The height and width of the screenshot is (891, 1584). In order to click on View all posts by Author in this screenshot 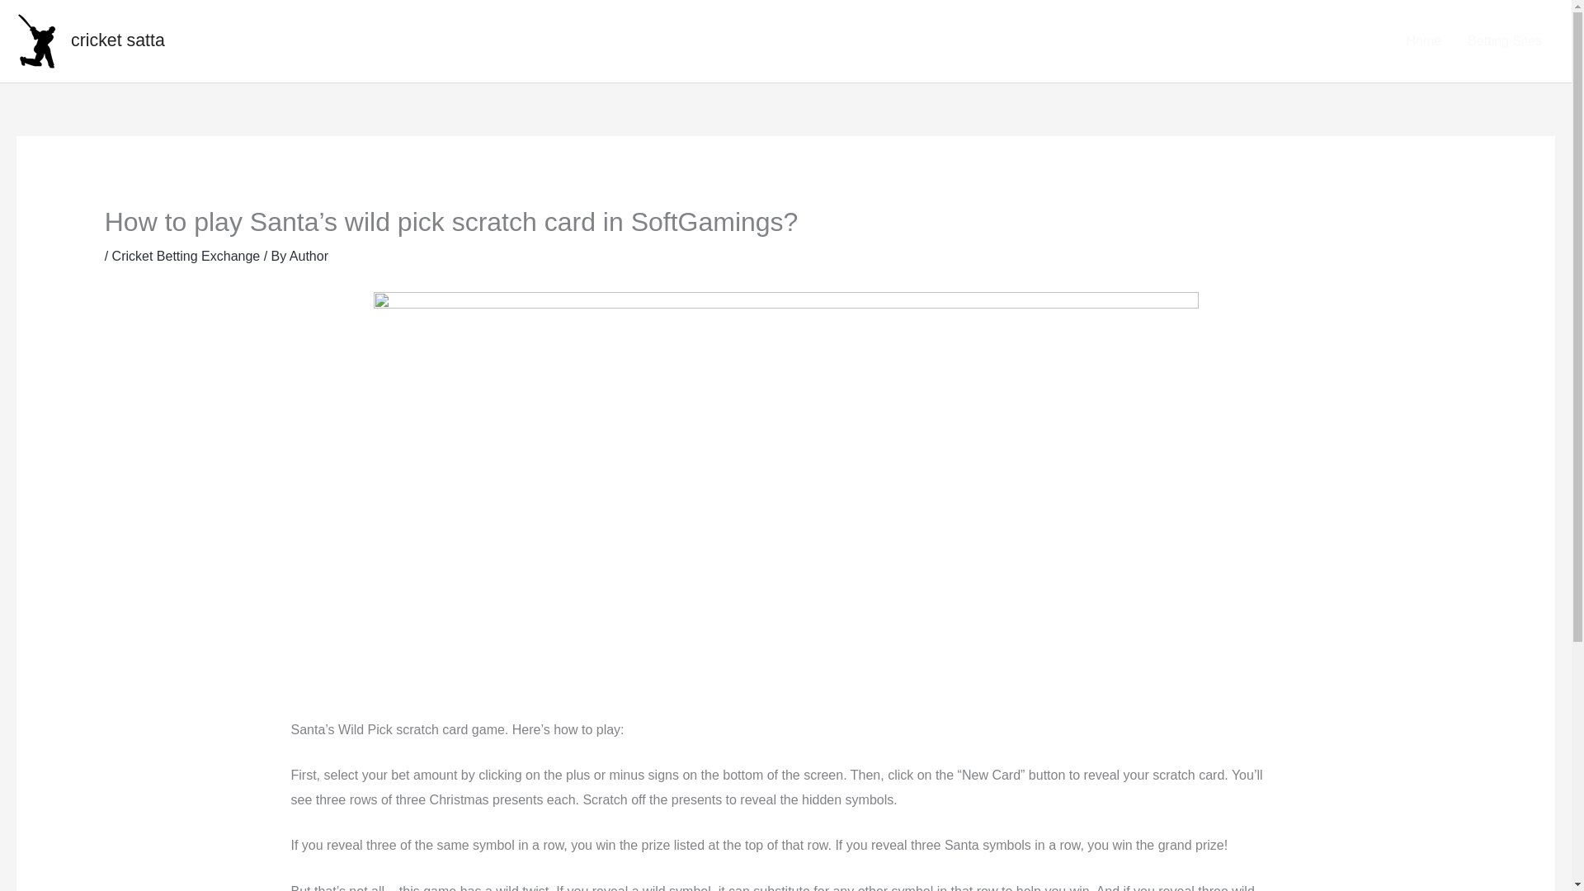, I will do `click(309, 256)`.